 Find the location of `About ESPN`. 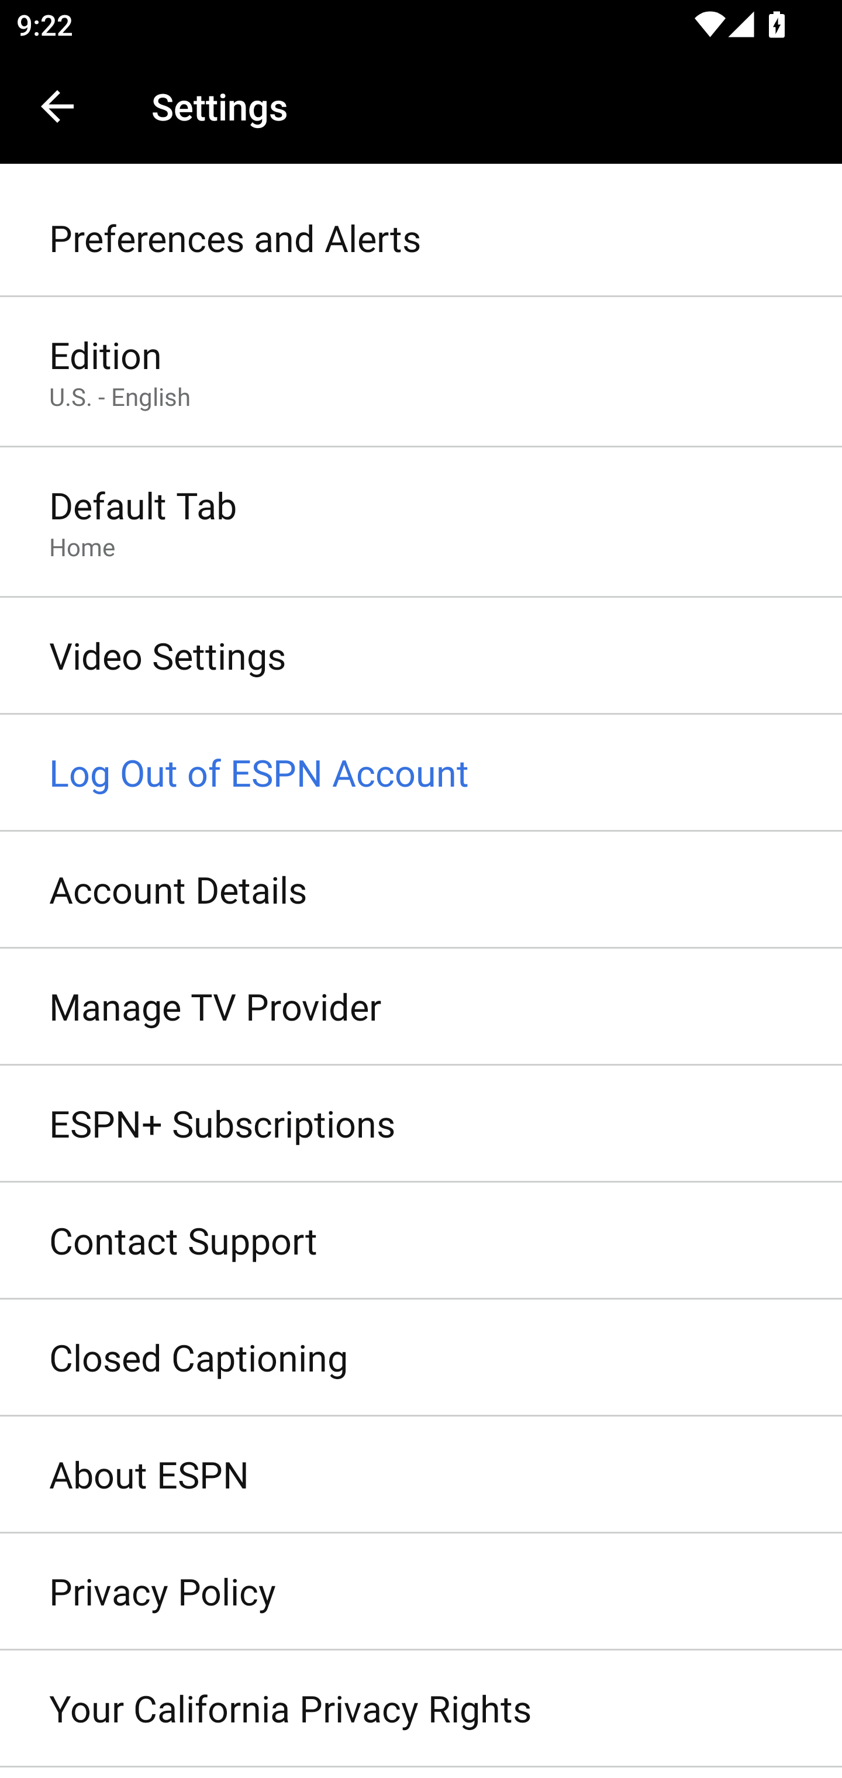

About ESPN is located at coordinates (421, 1475).